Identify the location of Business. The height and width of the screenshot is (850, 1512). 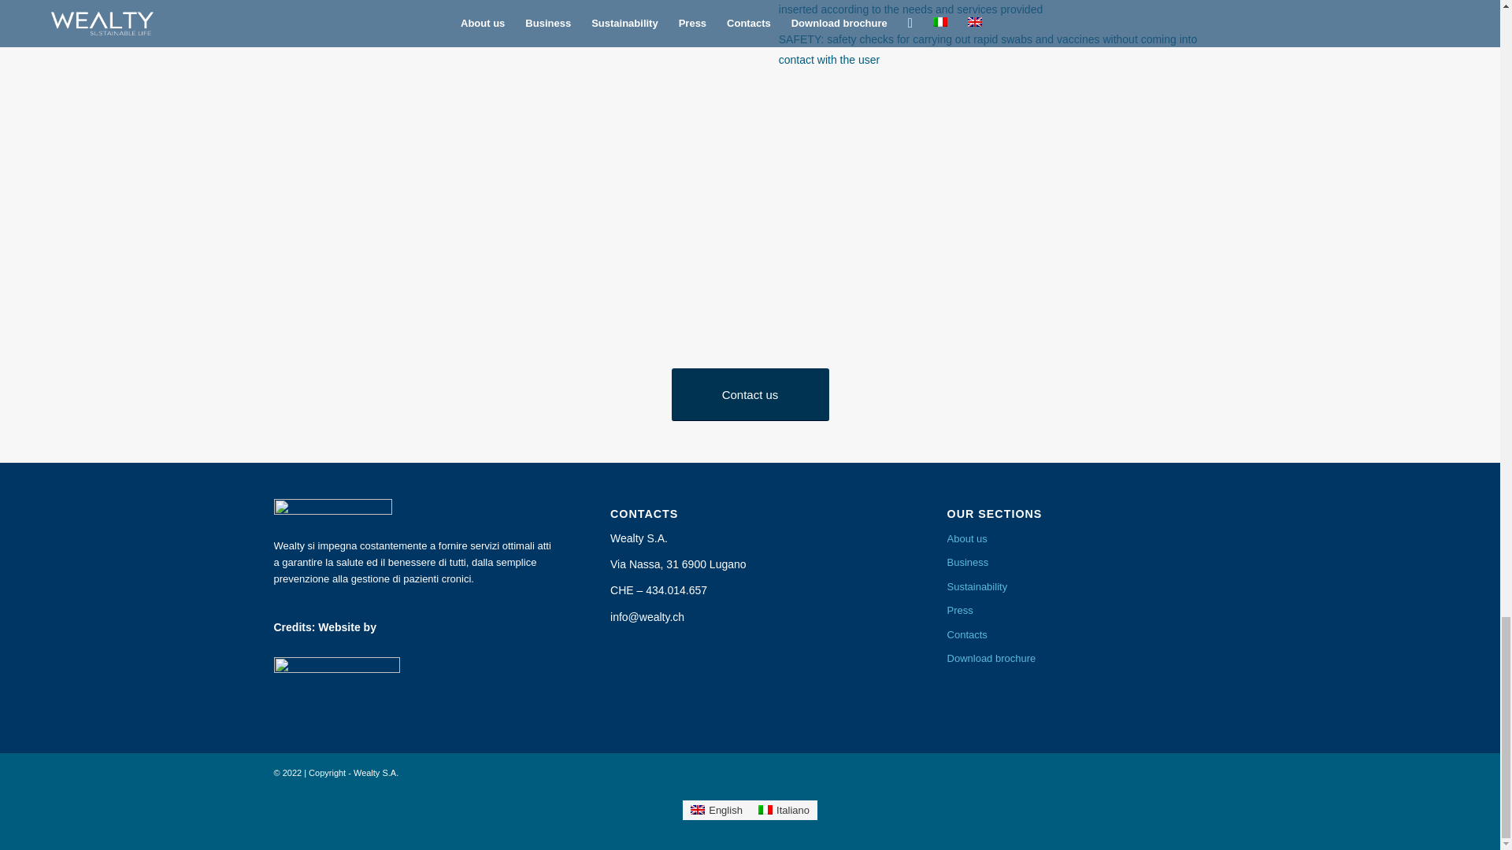
(1087, 562).